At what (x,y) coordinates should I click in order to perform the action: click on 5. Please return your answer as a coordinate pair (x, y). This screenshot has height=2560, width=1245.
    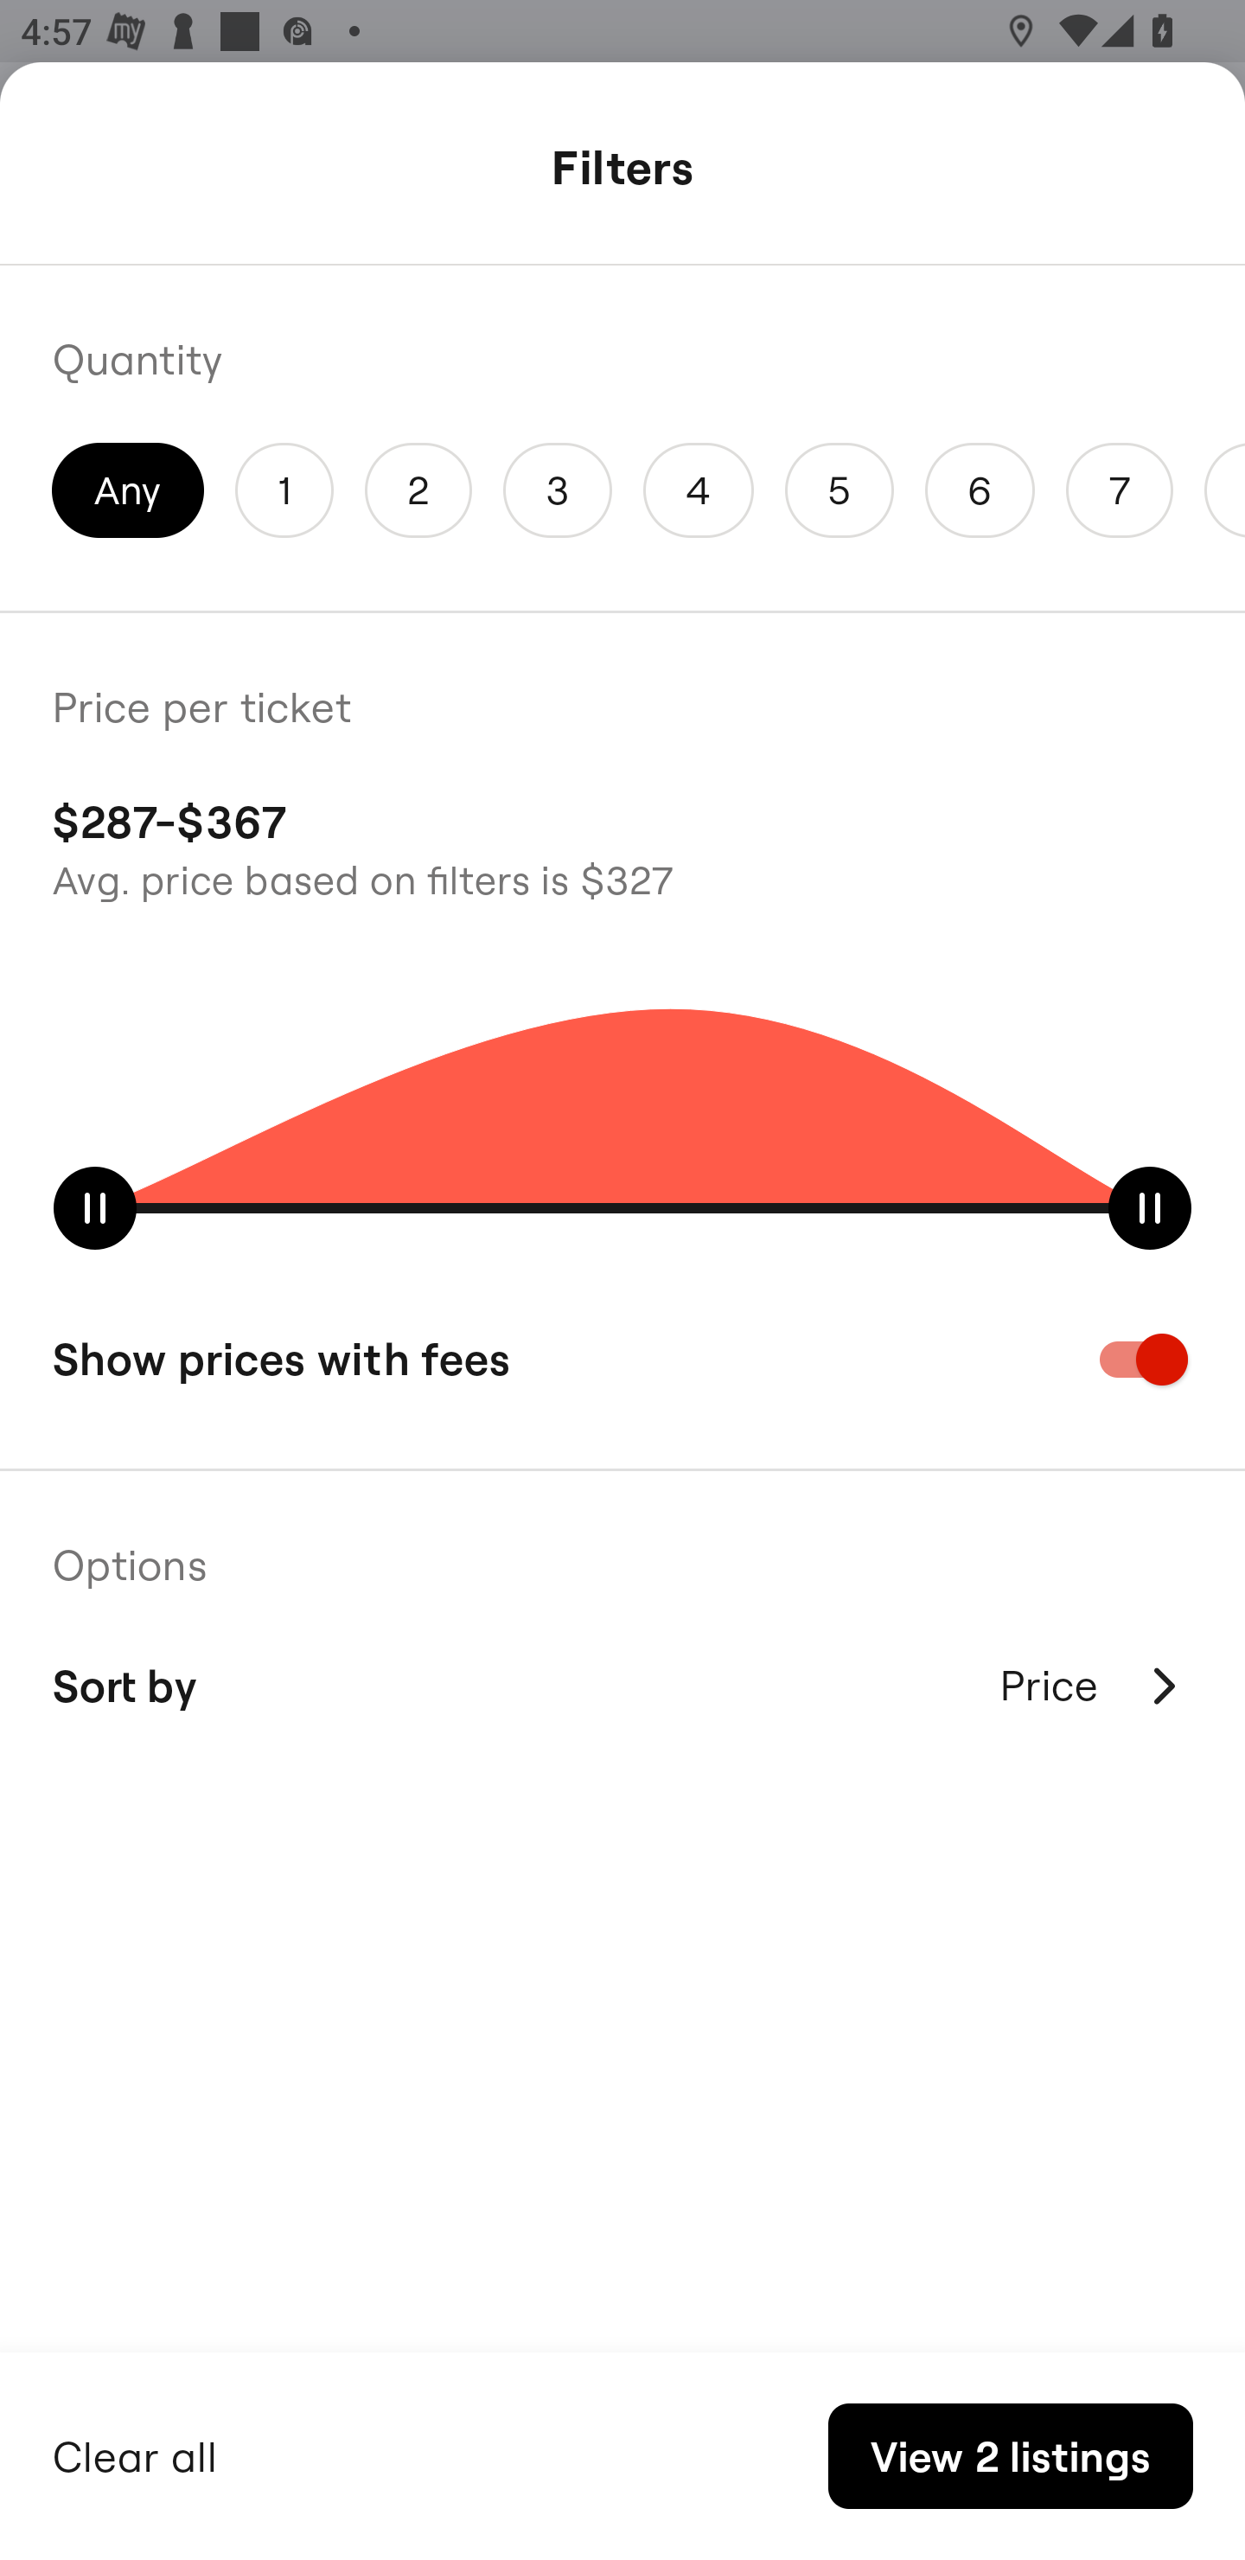
    Looking at the image, I should click on (839, 490).